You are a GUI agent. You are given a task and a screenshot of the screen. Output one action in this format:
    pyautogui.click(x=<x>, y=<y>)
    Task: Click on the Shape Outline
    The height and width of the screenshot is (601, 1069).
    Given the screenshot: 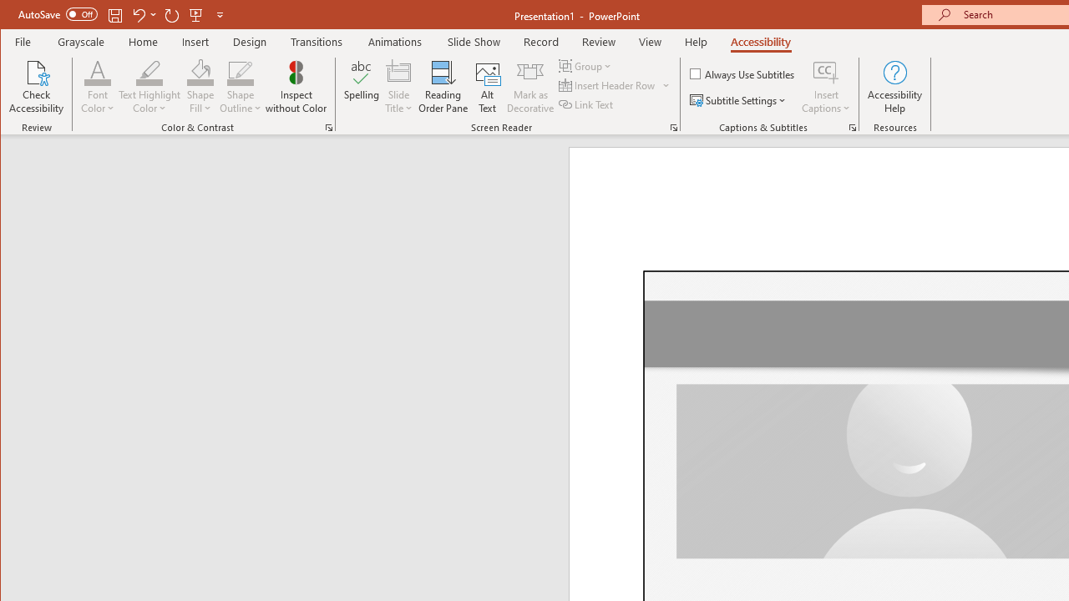 What is the action you would take?
    pyautogui.click(x=241, y=87)
    